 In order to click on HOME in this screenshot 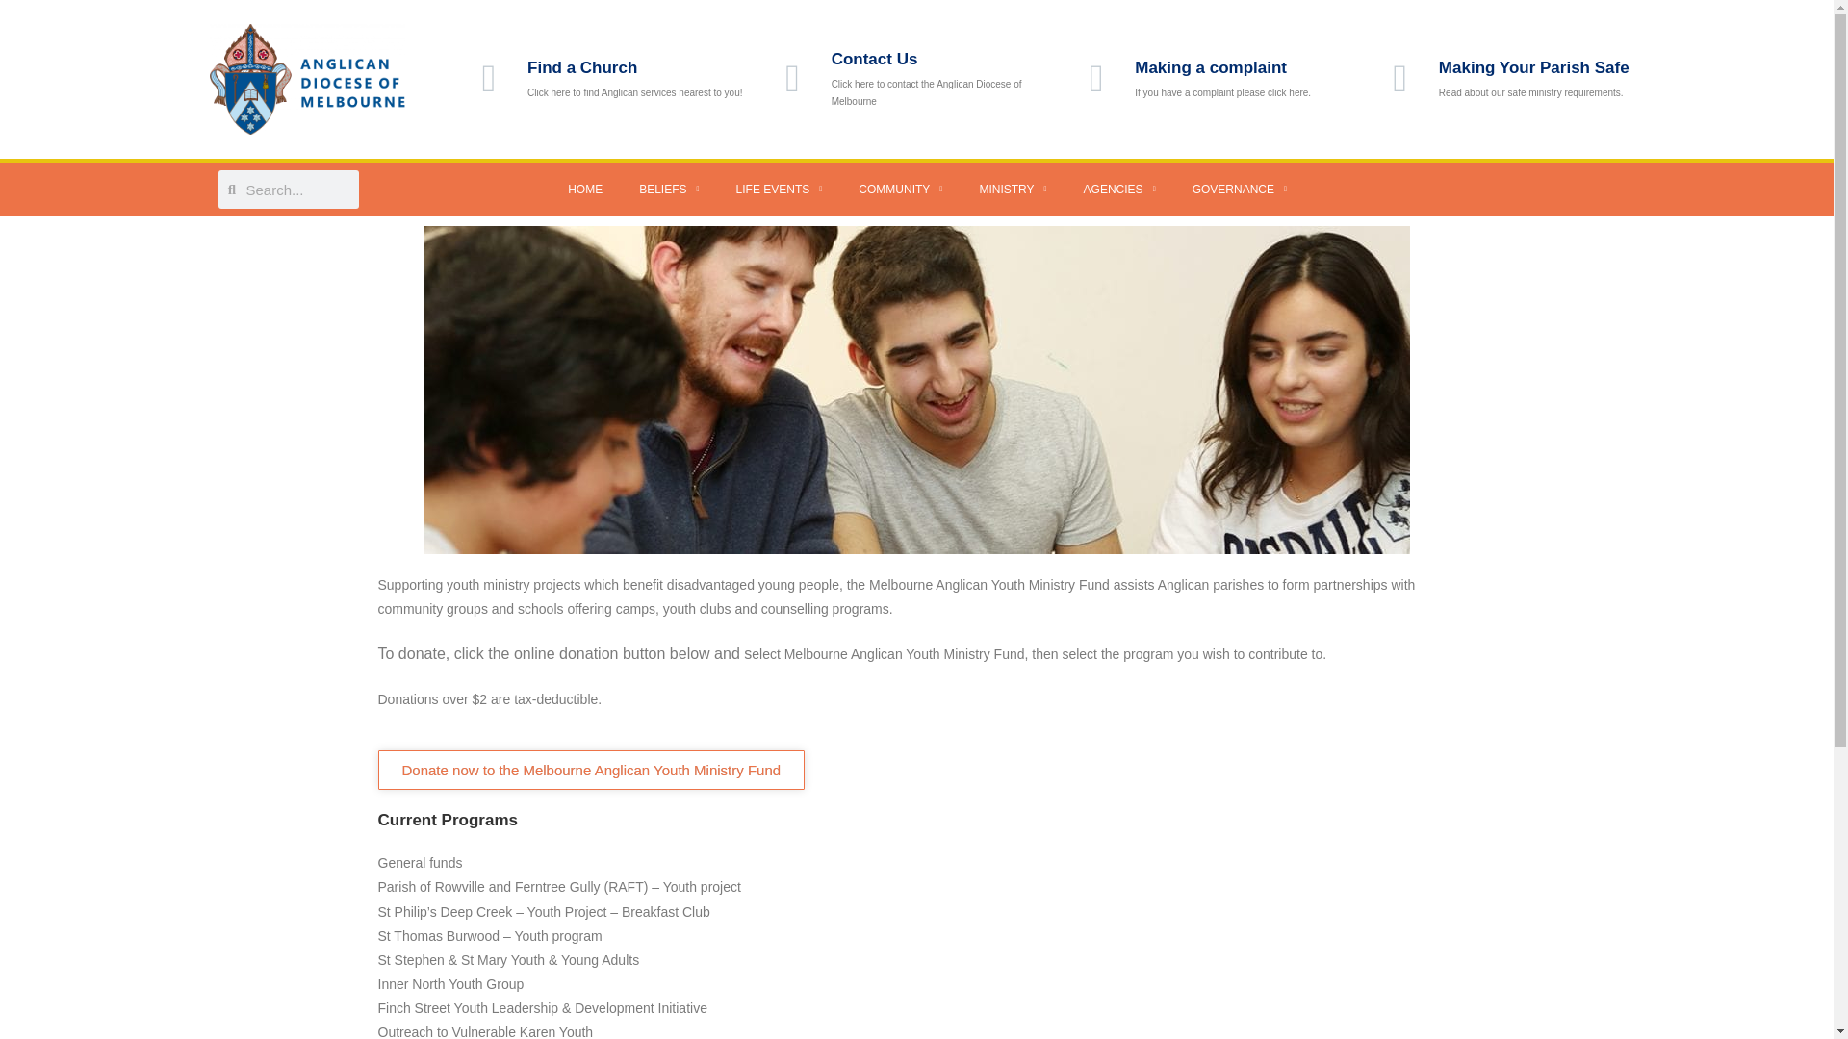, I will do `click(585, 189)`.